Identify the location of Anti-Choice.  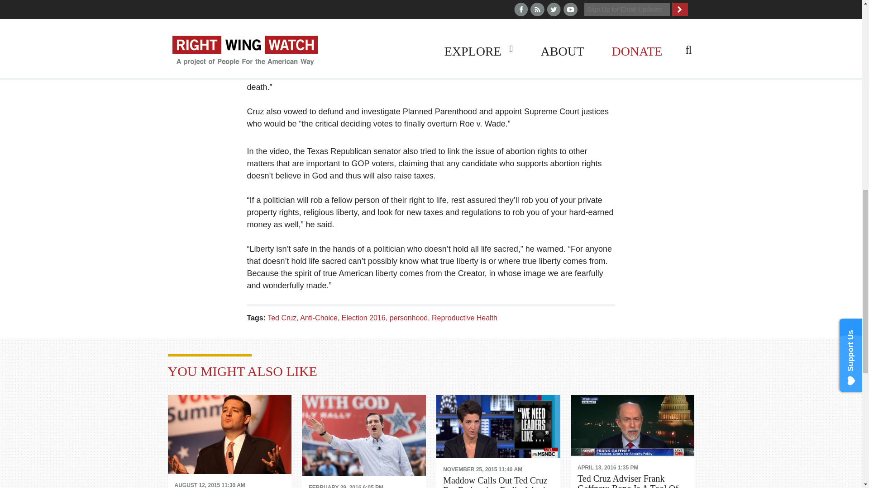
(320, 318).